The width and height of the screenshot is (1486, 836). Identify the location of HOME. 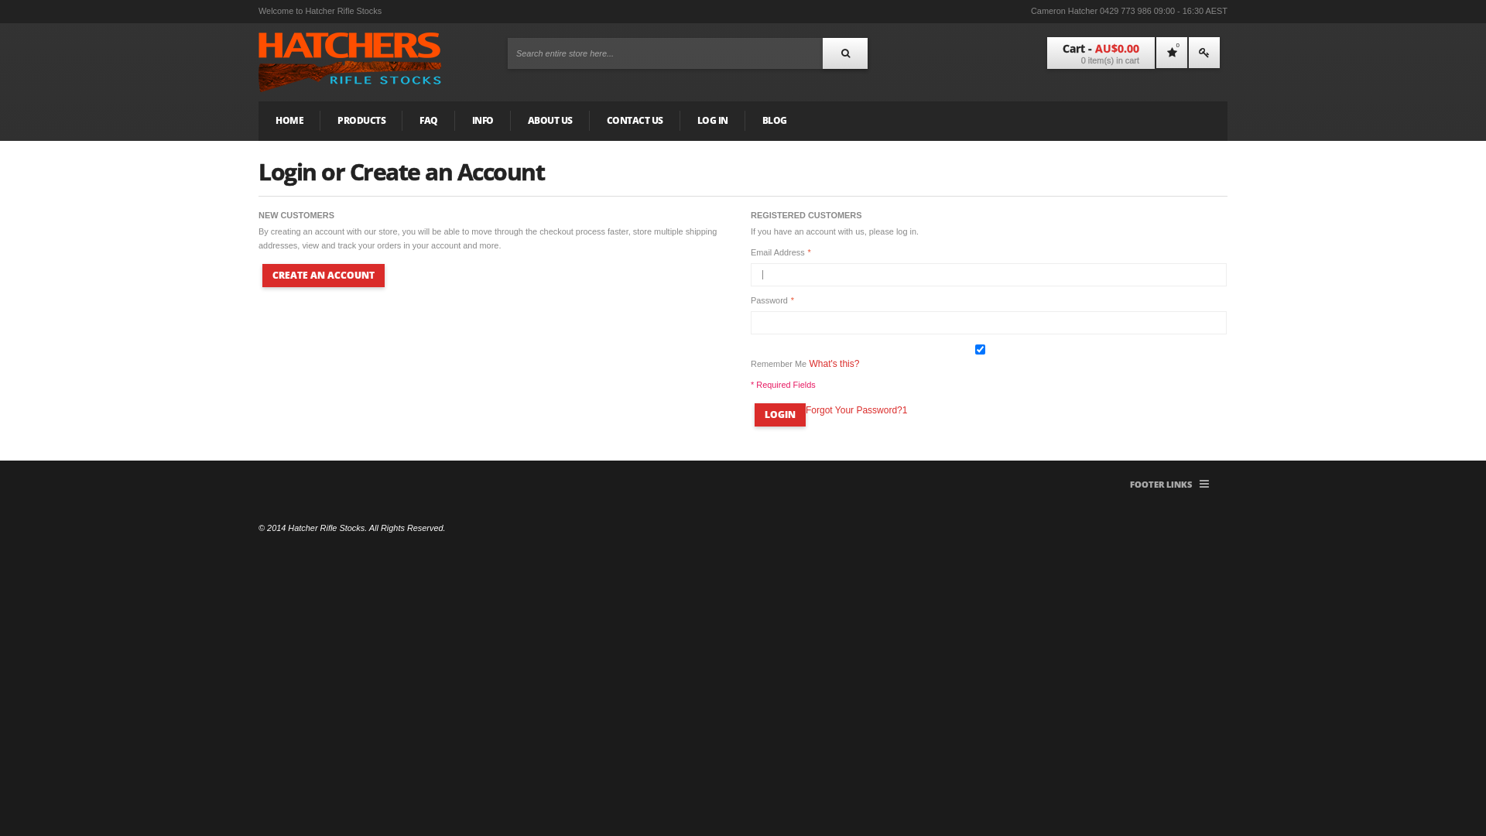
(289, 121).